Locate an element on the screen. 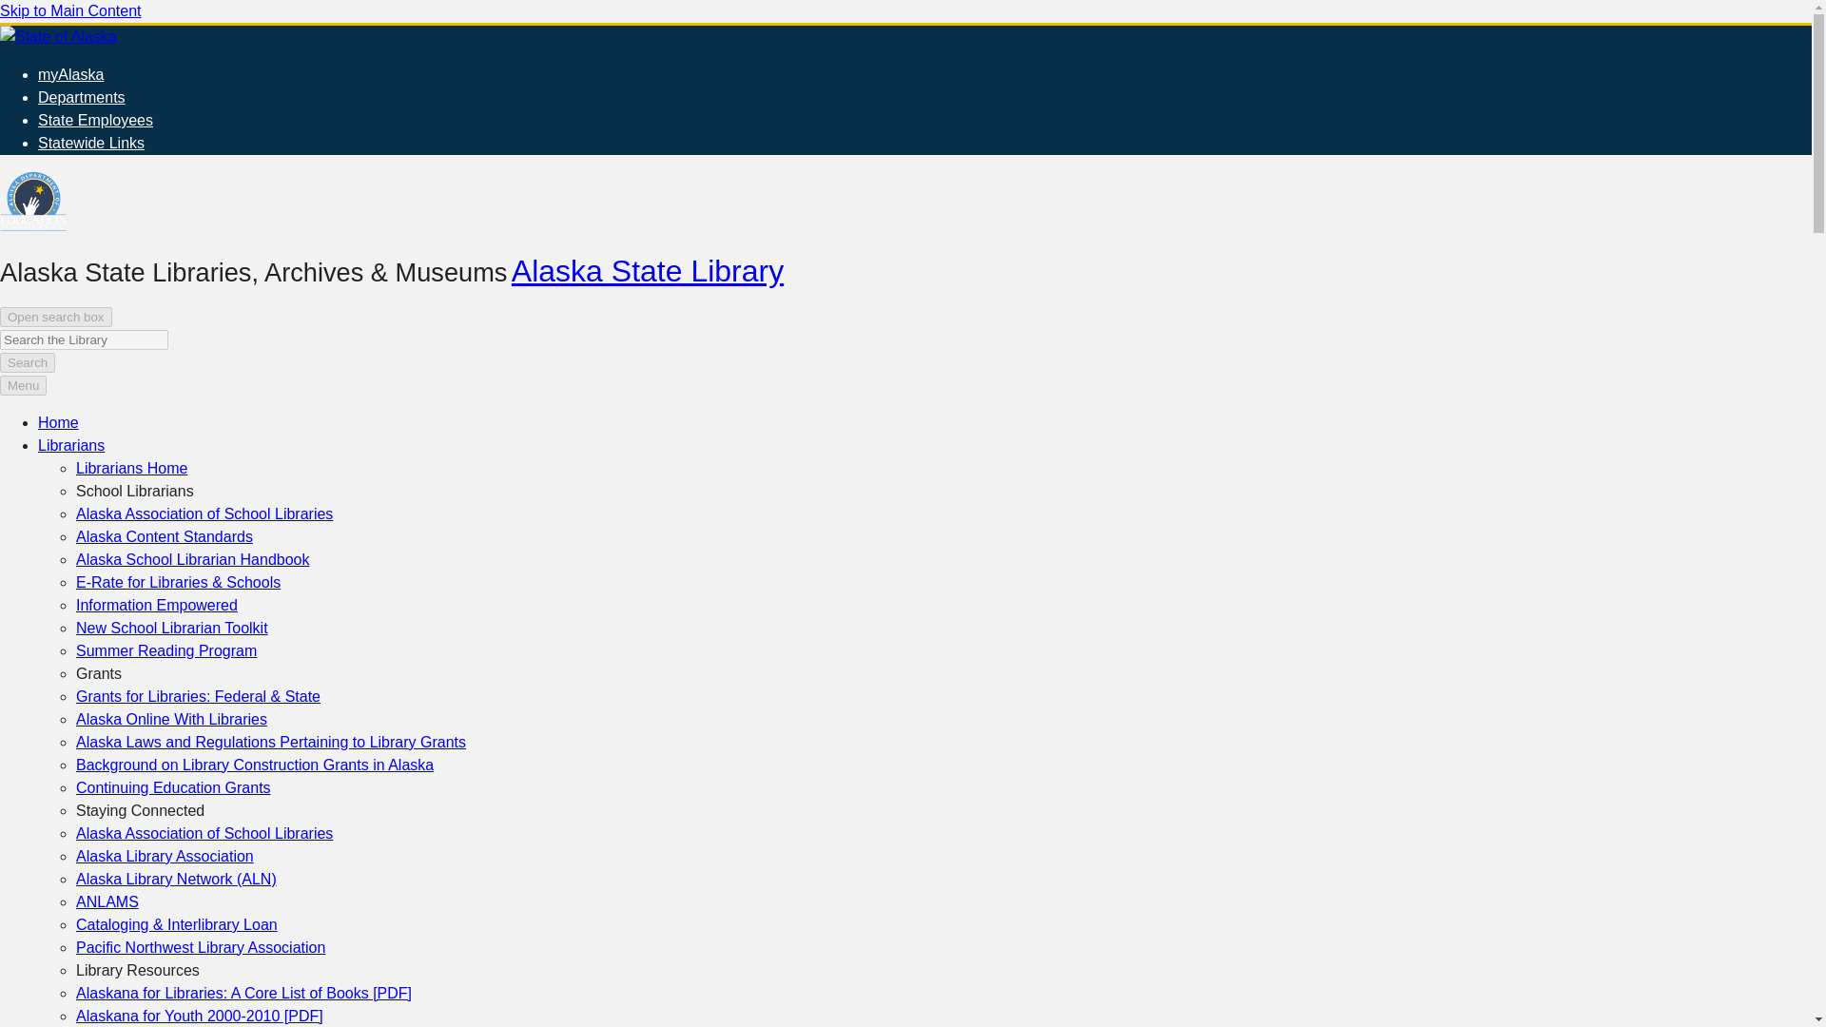  Alaska Content Standards is located at coordinates (165, 536).